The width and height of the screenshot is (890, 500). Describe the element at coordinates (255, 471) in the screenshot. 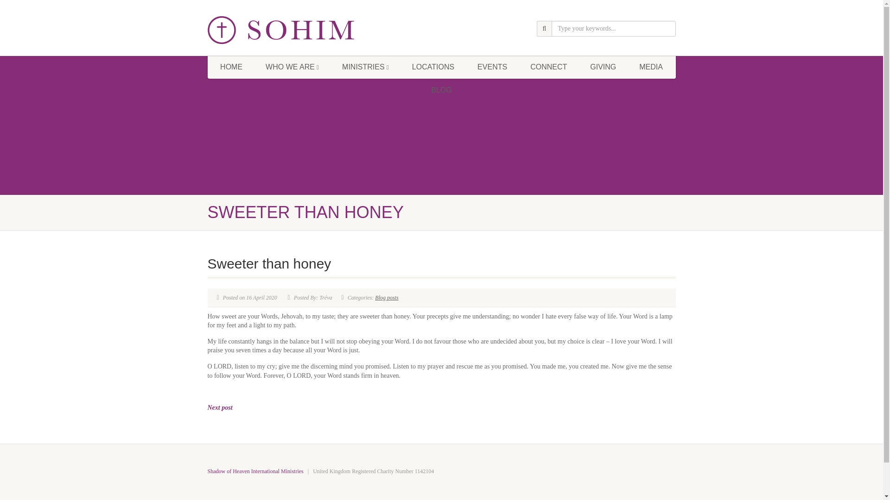

I see `Shadow of Heaven International Ministries` at that location.